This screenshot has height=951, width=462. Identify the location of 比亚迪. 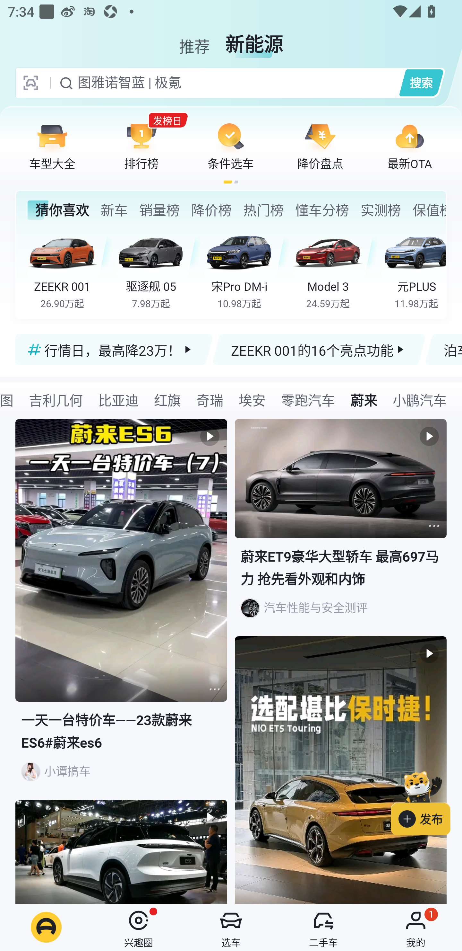
(118, 400).